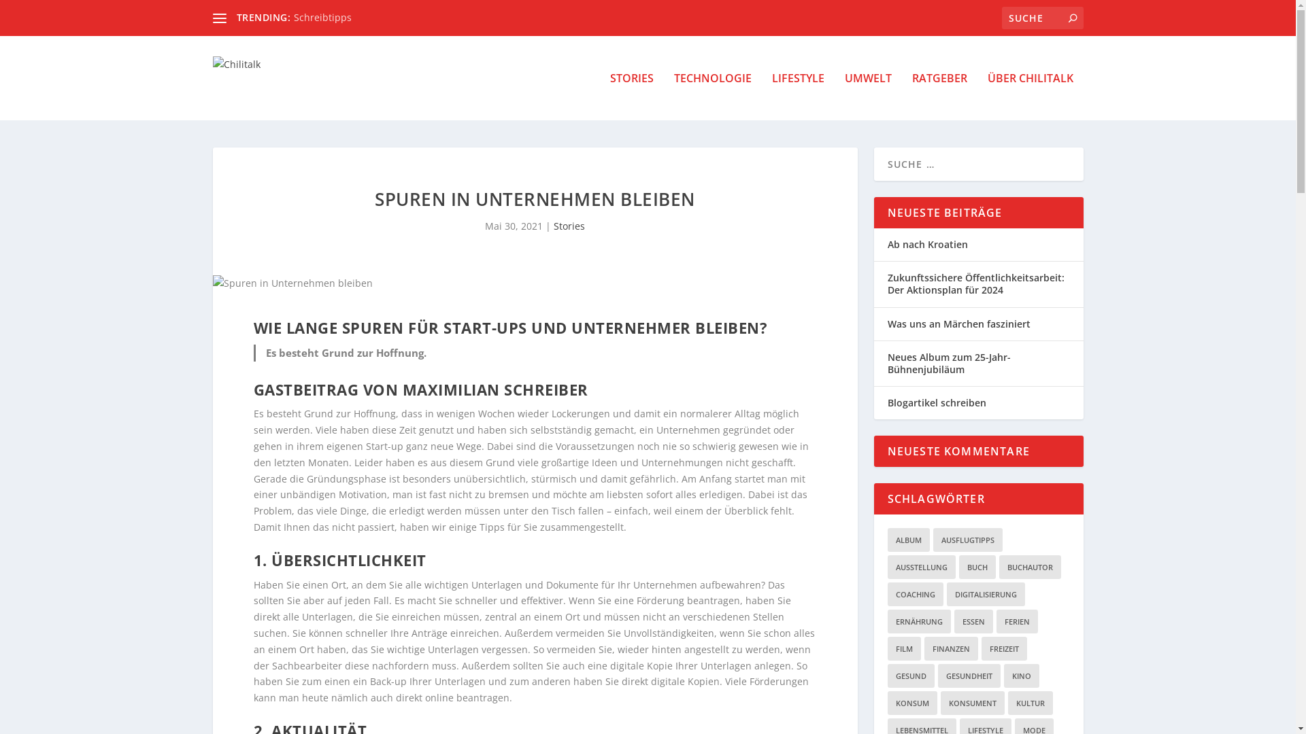  What do you see at coordinates (1016, 621) in the screenshot?
I see `FERIEN` at bounding box center [1016, 621].